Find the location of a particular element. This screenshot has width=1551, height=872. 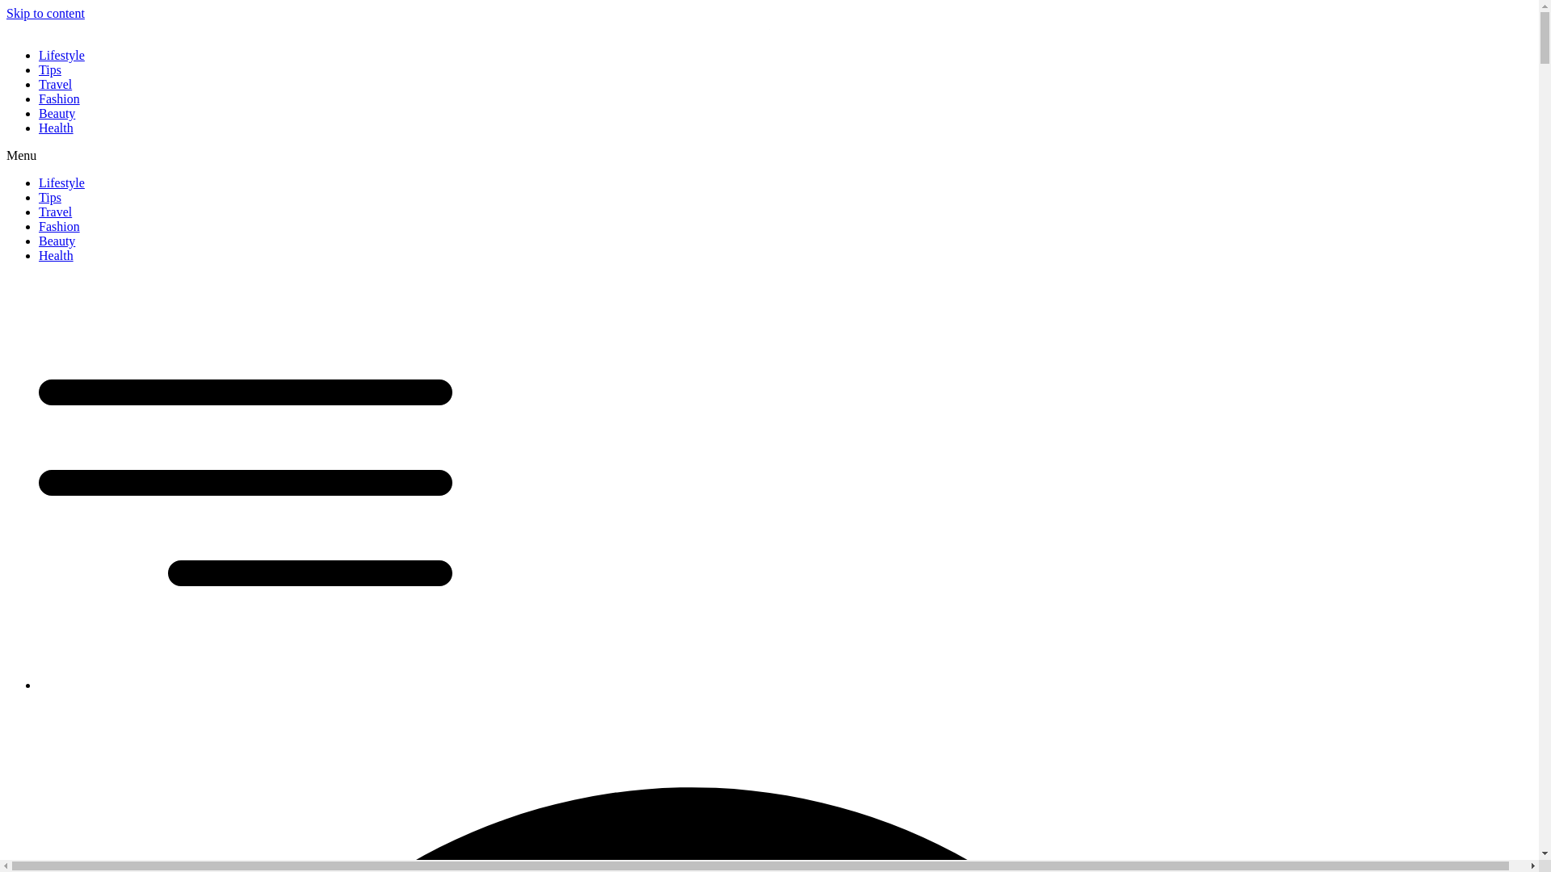

Fashion is located at coordinates (60, 226).